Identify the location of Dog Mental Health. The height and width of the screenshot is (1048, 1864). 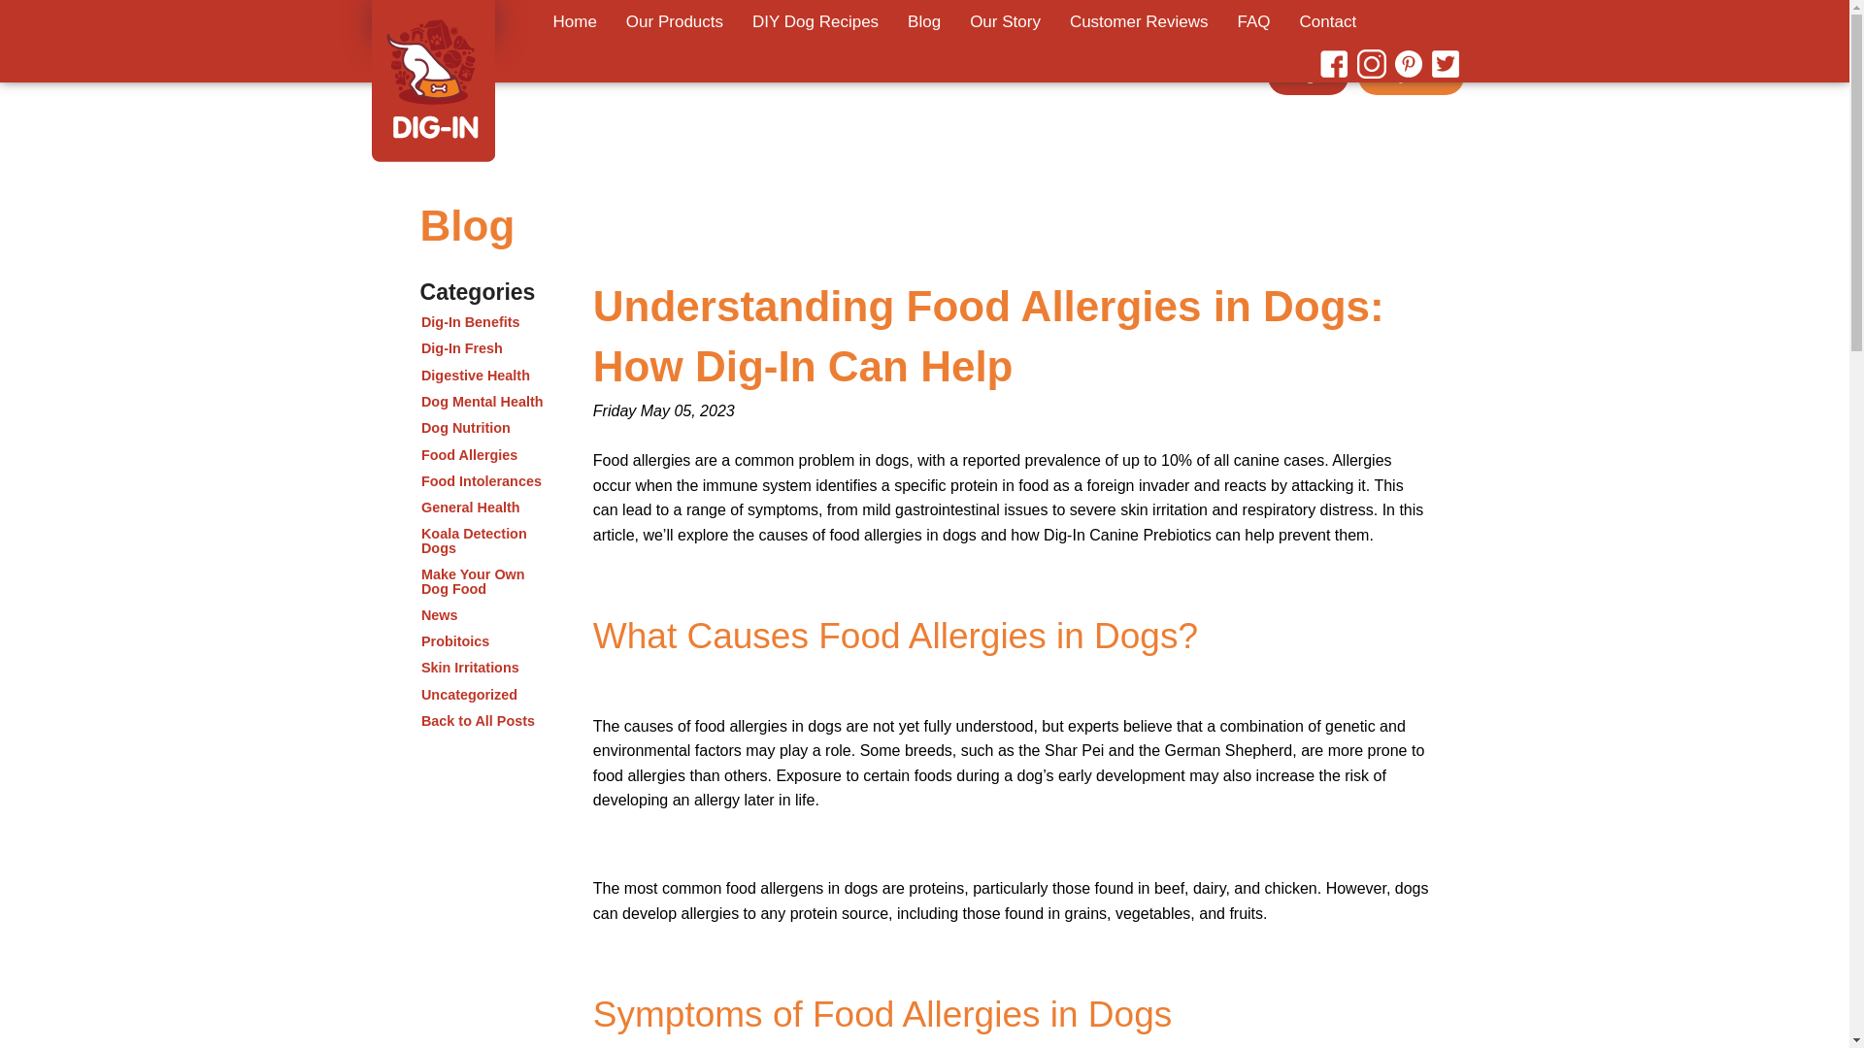
(487, 404).